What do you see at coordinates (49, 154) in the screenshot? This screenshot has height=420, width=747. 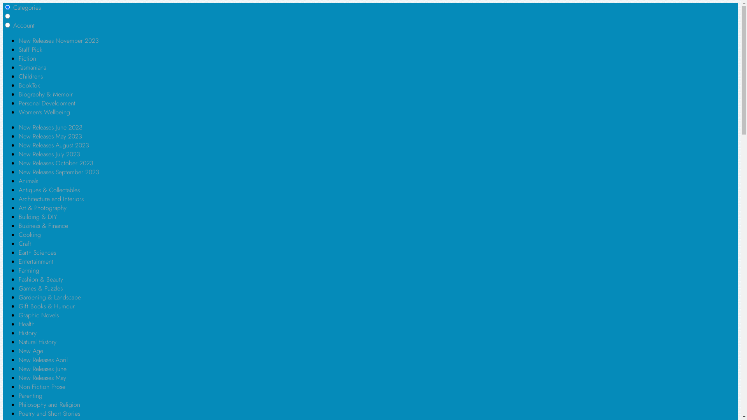 I see `New Releases July 2023` at bounding box center [49, 154].